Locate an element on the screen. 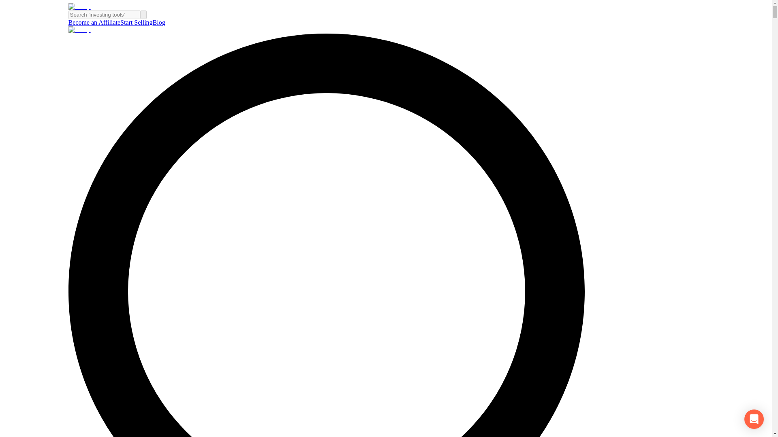 The width and height of the screenshot is (778, 437). Become an Affiliate is located at coordinates (94, 22).